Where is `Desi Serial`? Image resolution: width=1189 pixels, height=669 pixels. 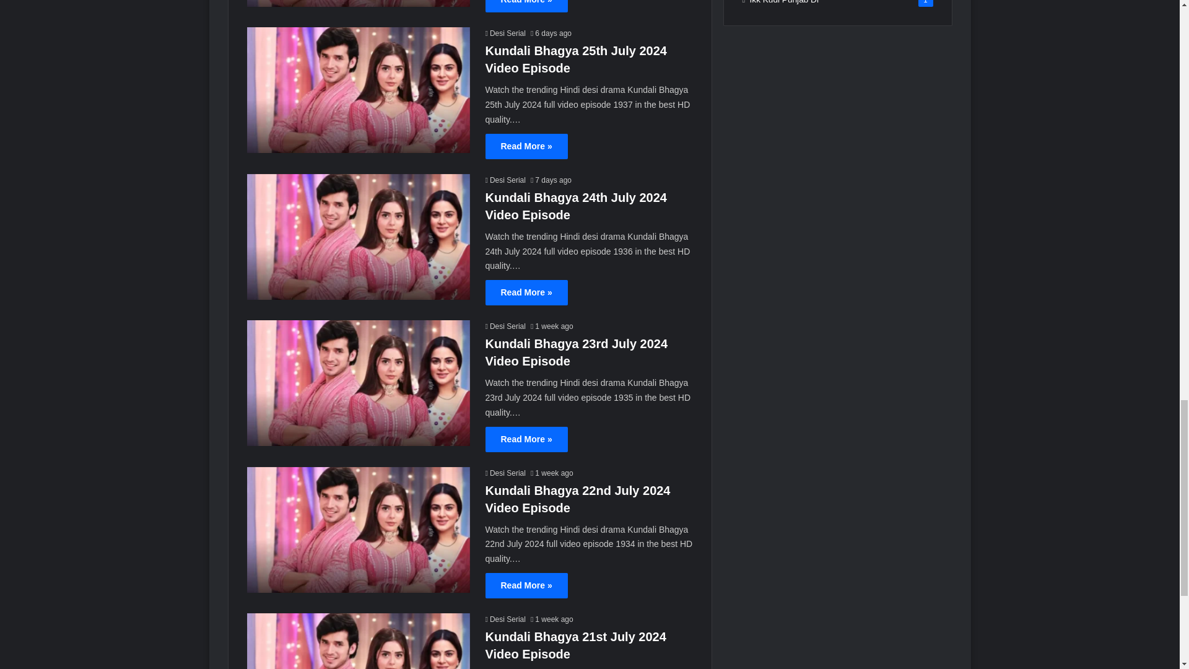
Desi Serial is located at coordinates (505, 326).